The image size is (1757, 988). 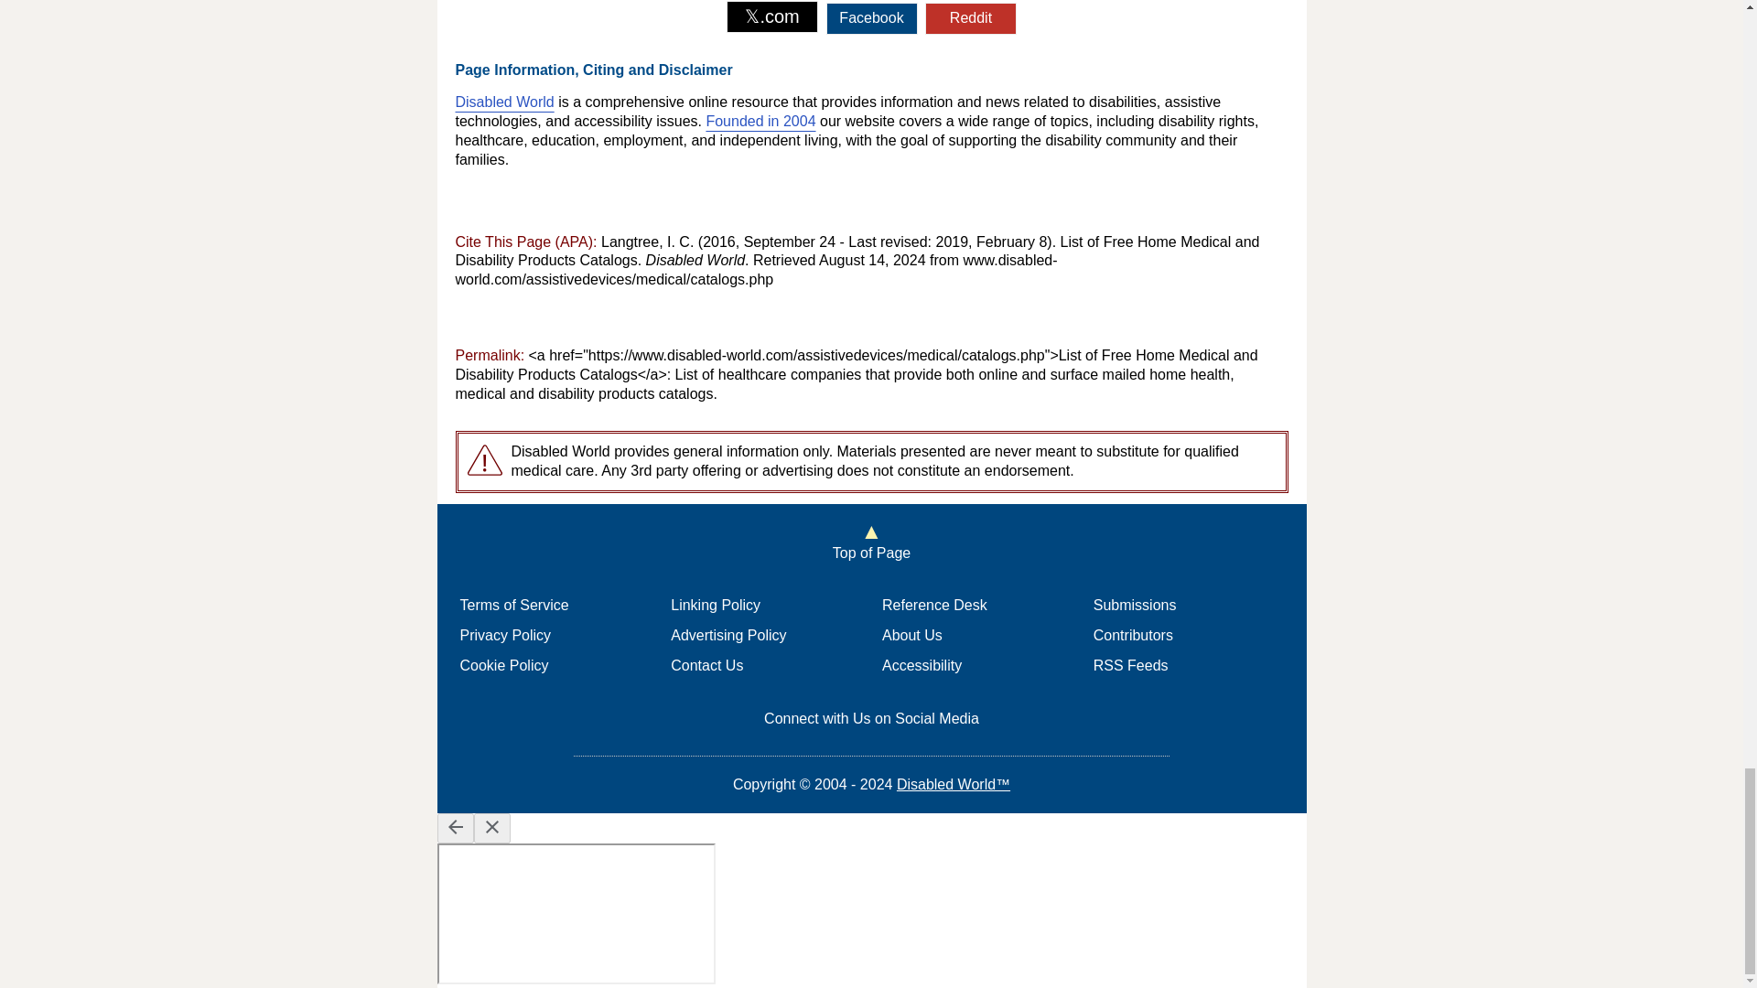 I want to click on Disabled World, so click(x=505, y=101).